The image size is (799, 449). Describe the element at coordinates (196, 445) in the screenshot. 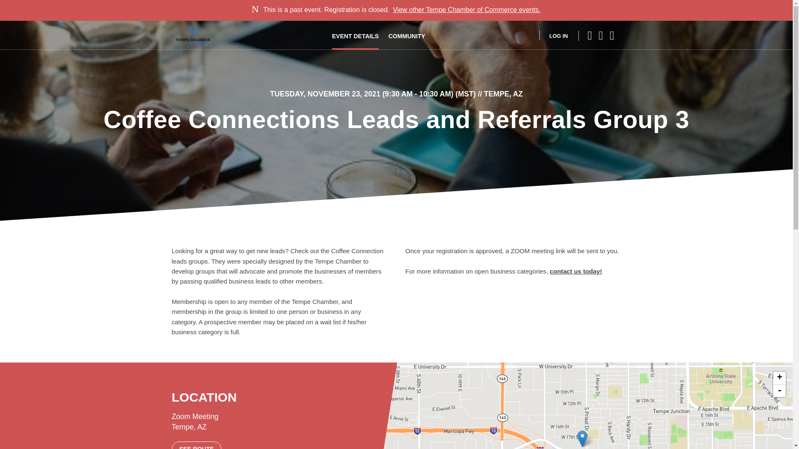

I see `SEE ROUTE` at that location.